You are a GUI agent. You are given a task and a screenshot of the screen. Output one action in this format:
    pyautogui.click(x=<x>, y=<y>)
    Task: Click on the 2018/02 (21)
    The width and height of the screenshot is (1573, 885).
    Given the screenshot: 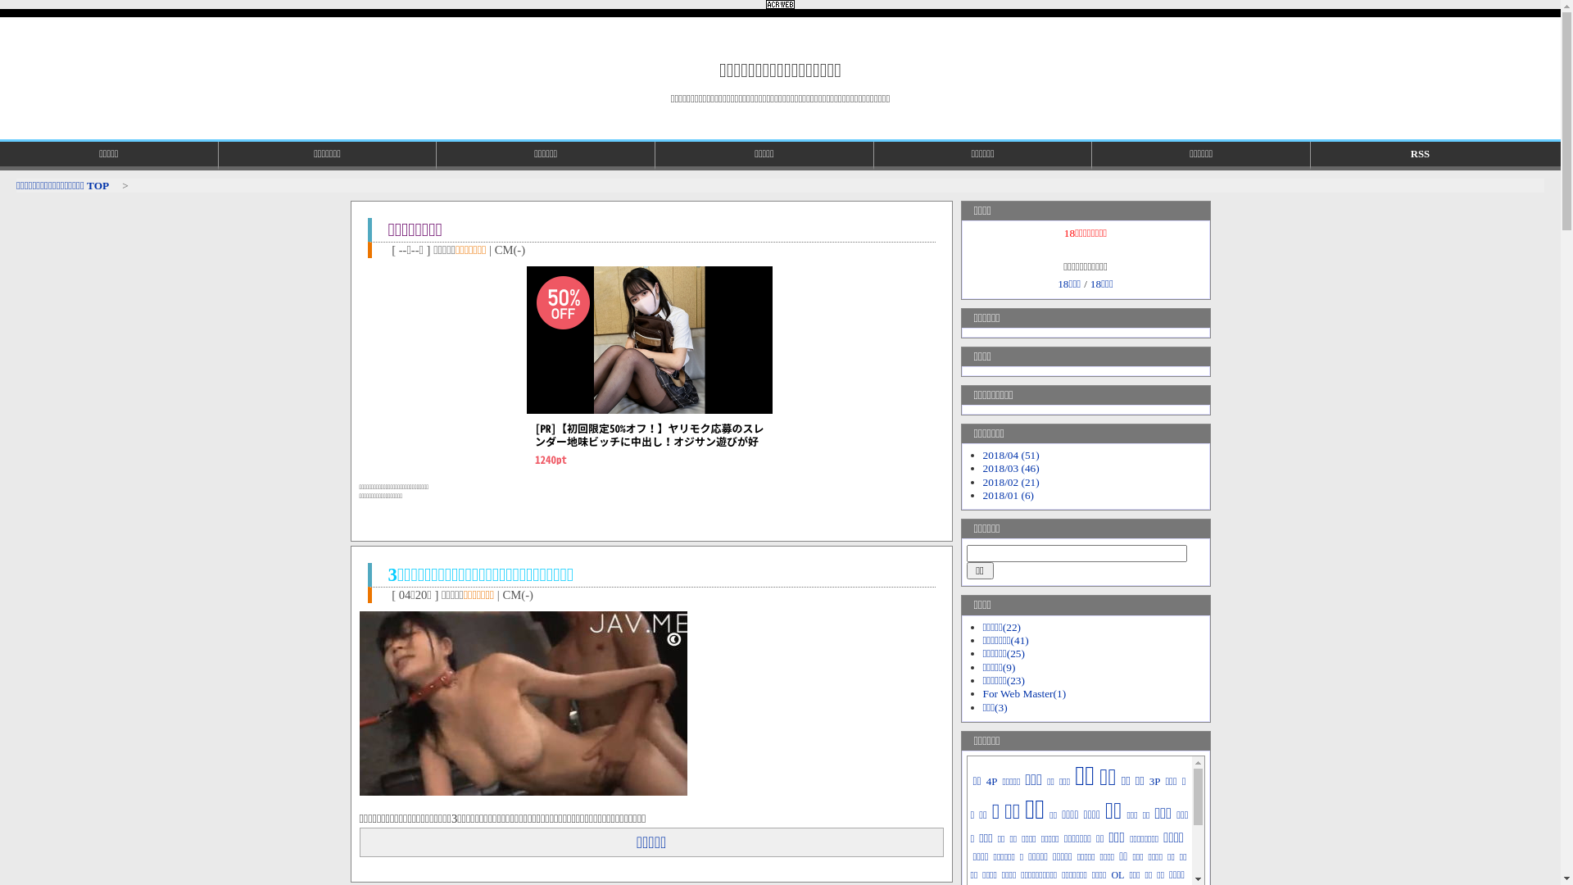 What is the action you would take?
    pyautogui.click(x=1011, y=482)
    